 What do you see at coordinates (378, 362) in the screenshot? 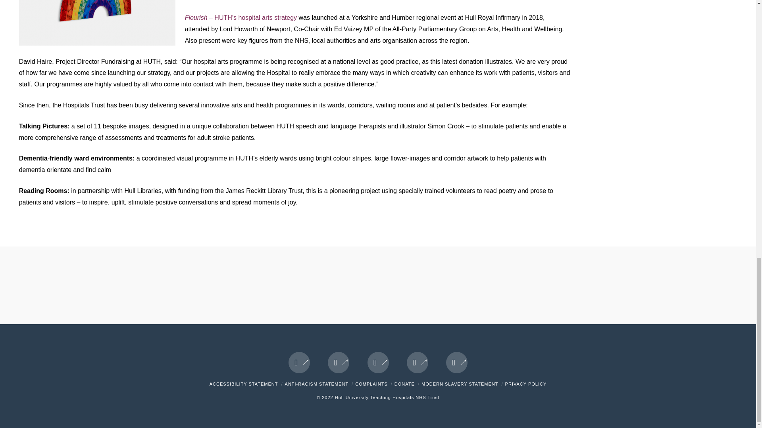
I see `LinkedIn` at bounding box center [378, 362].